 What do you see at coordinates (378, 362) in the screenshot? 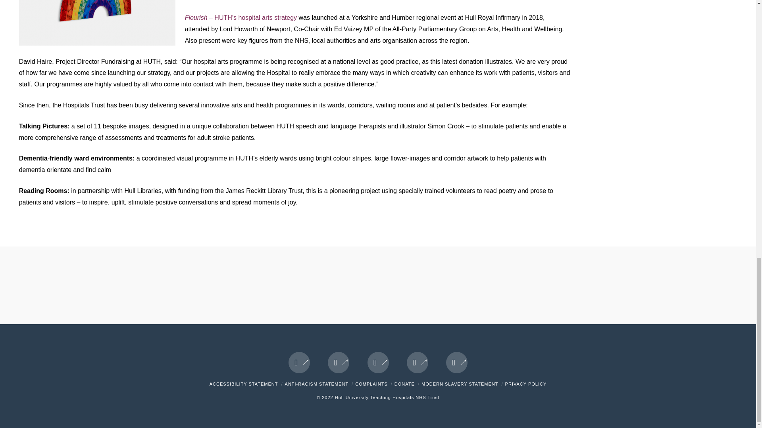
I see `LinkedIn` at bounding box center [378, 362].